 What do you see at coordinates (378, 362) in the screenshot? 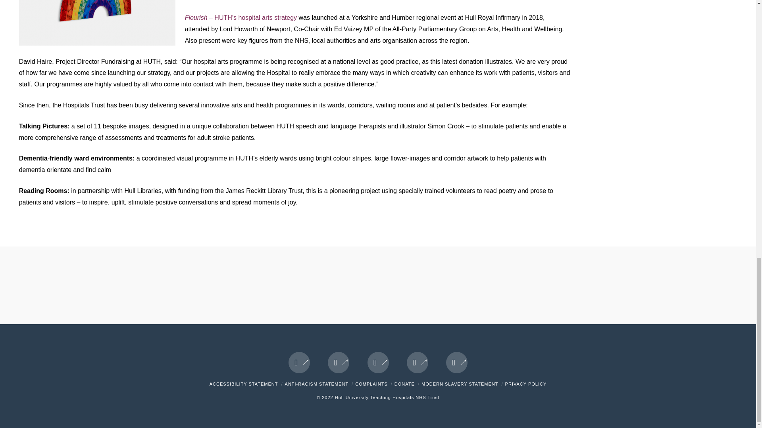
I see `LinkedIn` at bounding box center [378, 362].